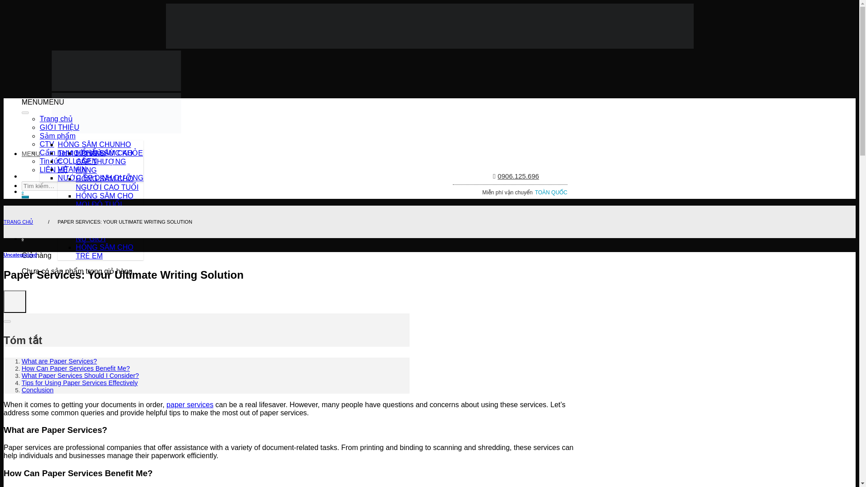 The height and width of the screenshot is (487, 866). Describe the element at coordinates (47, 144) in the screenshot. I see `CTV` at that location.